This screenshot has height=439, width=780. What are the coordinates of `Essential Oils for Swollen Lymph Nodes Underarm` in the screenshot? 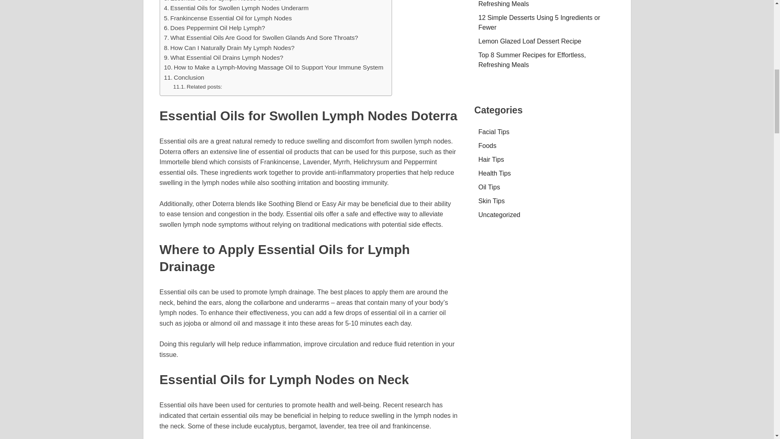 It's located at (236, 8).